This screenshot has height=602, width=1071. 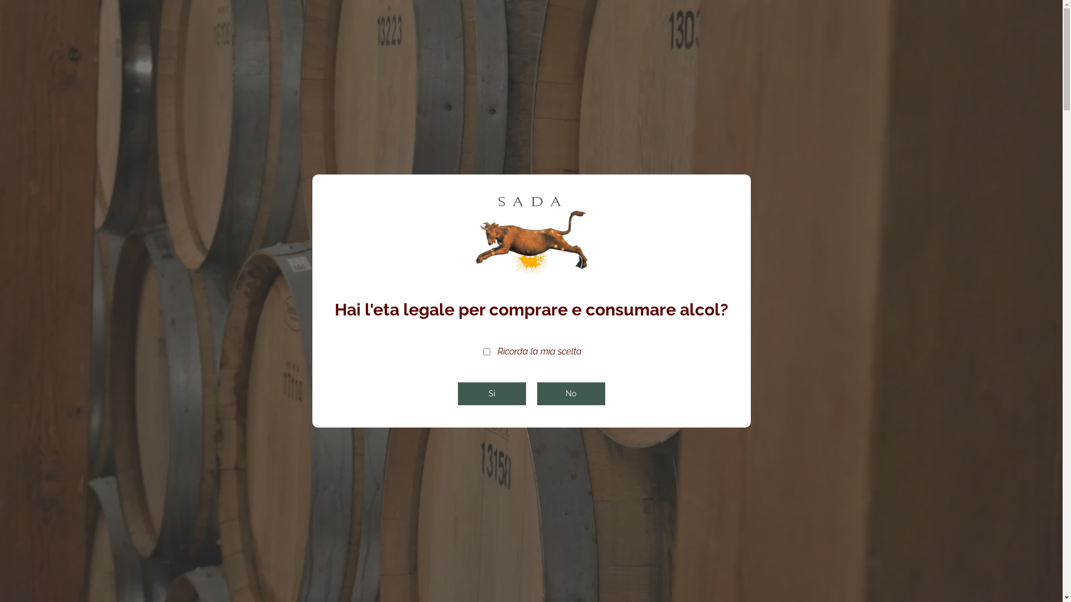 What do you see at coordinates (174, 76) in the screenshot?
I see `apri il menu` at bounding box center [174, 76].